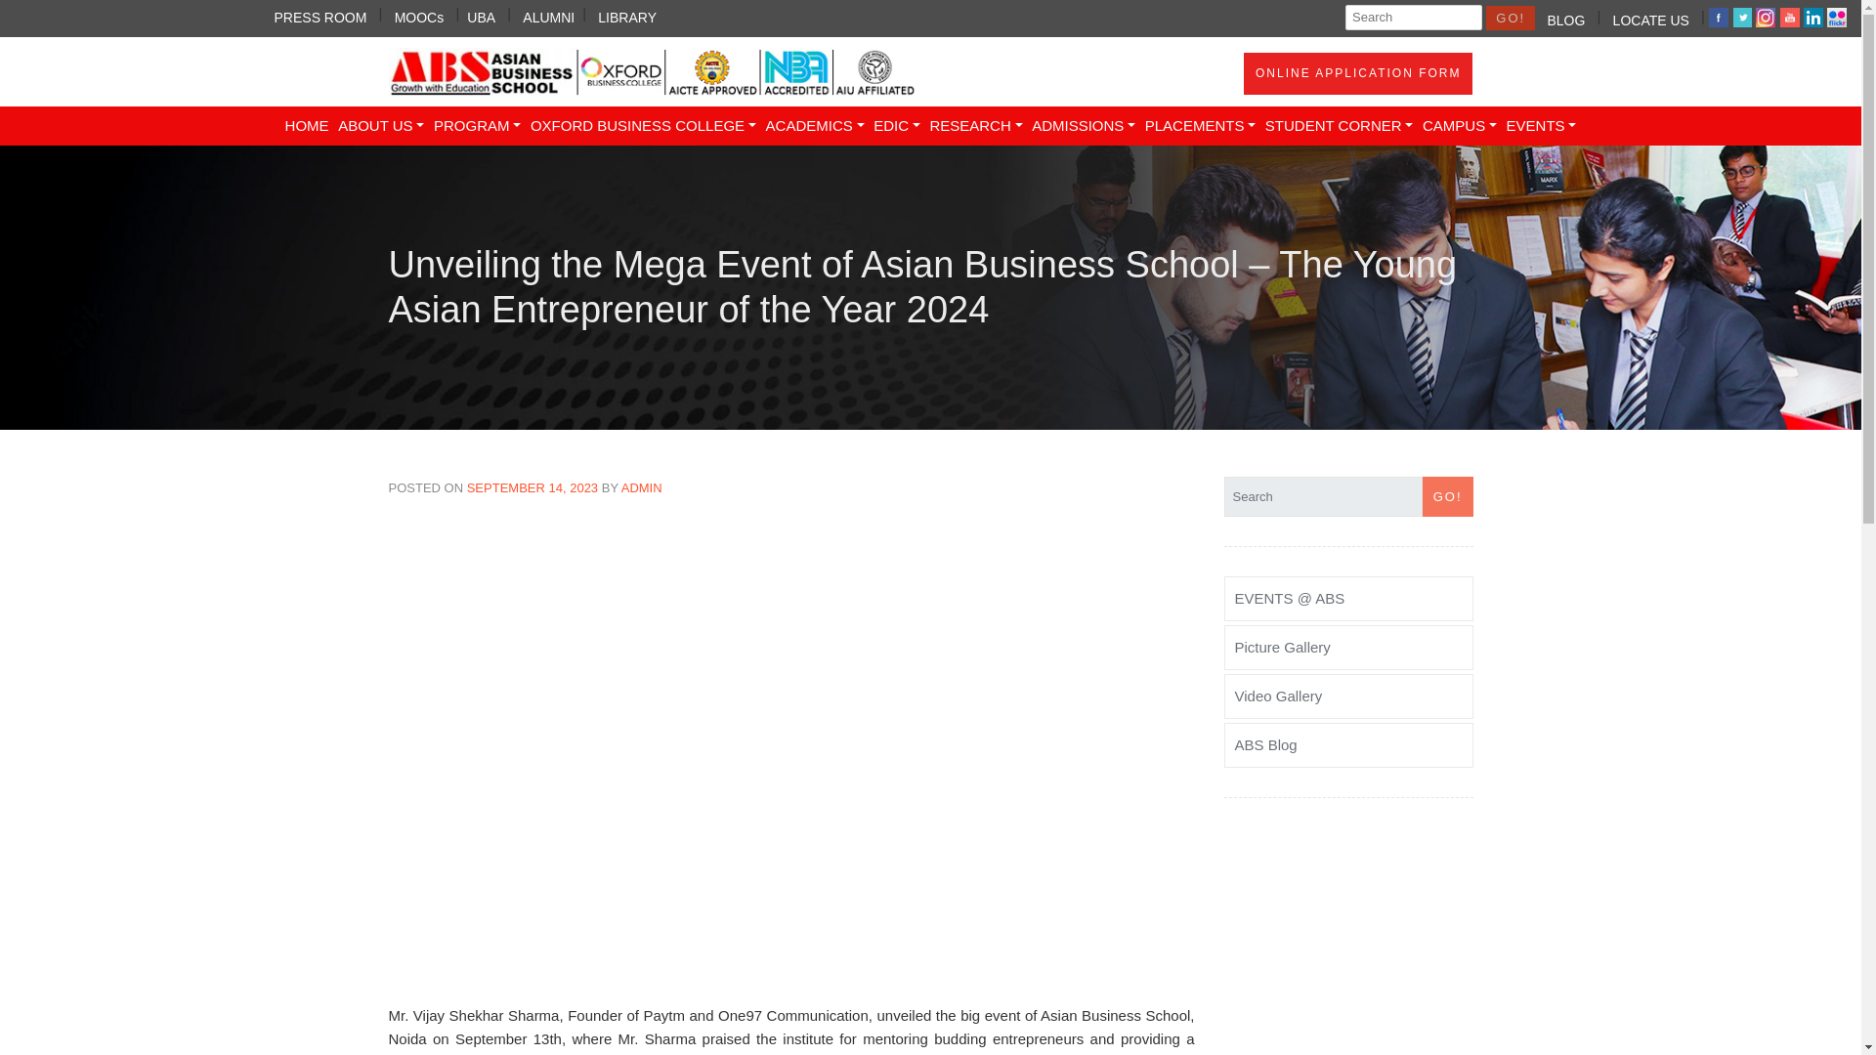  What do you see at coordinates (1510, 18) in the screenshot?
I see `GO!` at bounding box center [1510, 18].